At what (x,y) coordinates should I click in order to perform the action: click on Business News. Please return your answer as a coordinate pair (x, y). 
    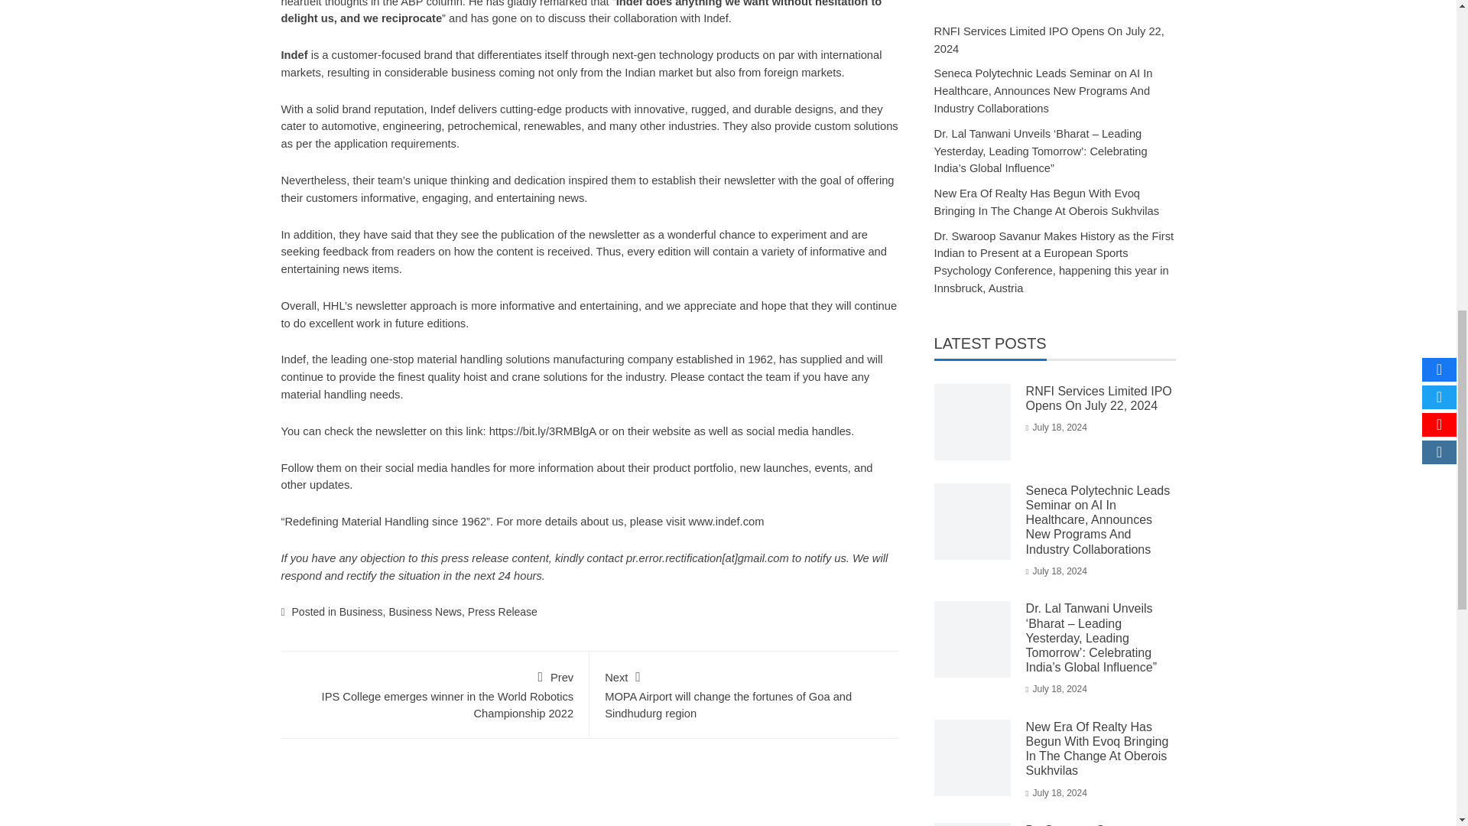
    Looking at the image, I should click on (425, 611).